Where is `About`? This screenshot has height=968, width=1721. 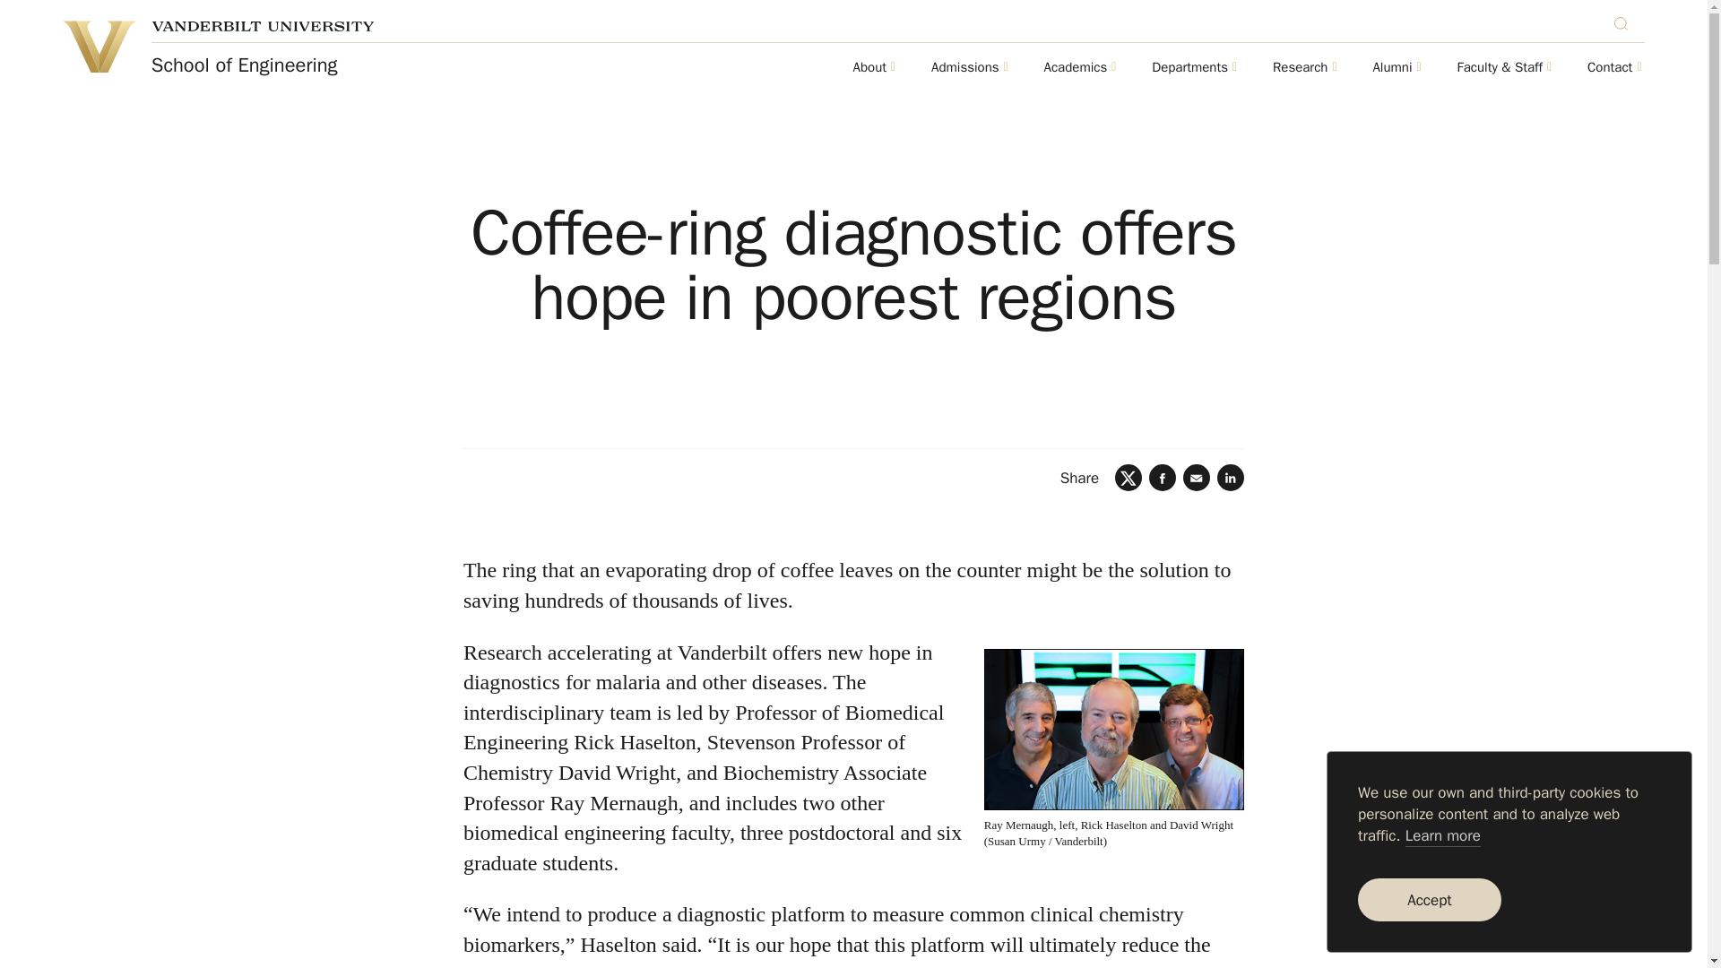 About is located at coordinates (869, 68).